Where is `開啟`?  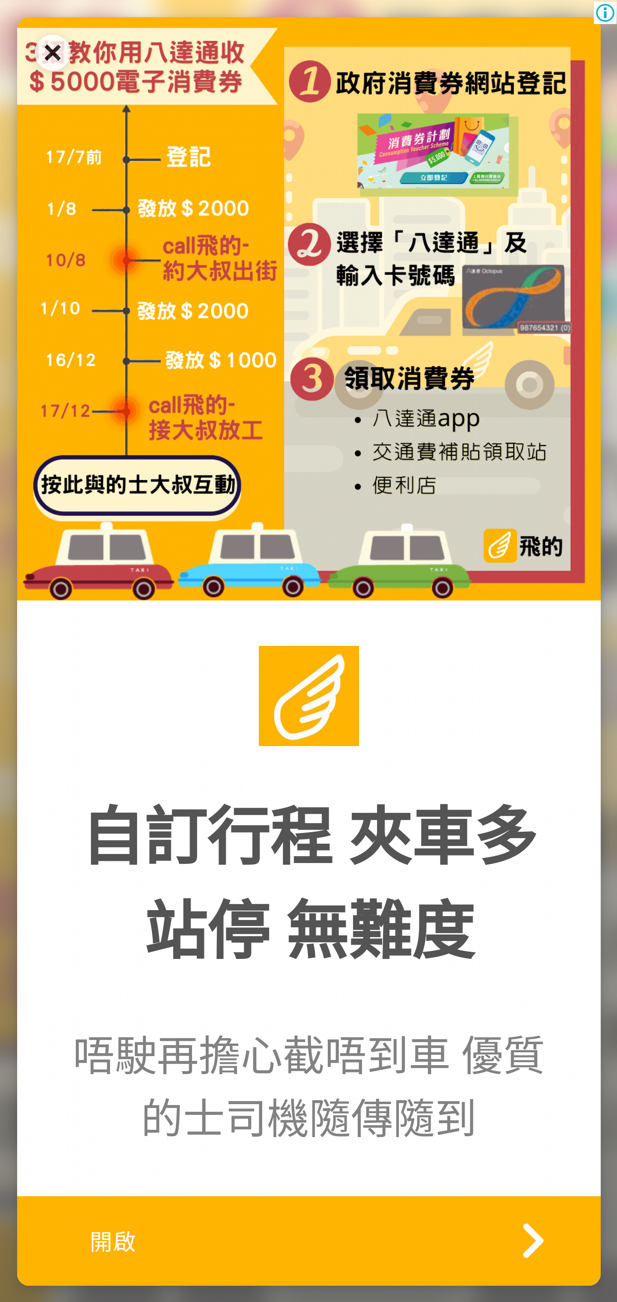
開啟 is located at coordinates (308, 1240).